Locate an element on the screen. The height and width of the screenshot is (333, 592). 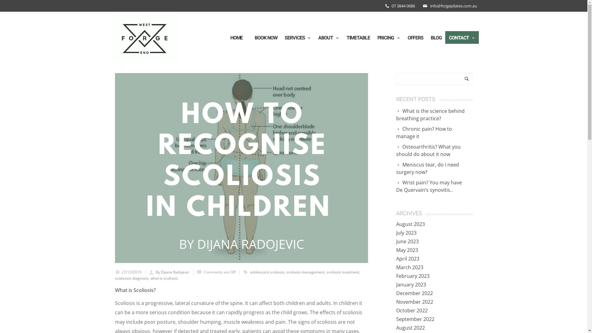
scoliosis treatment is located at coordinates (343, 272).